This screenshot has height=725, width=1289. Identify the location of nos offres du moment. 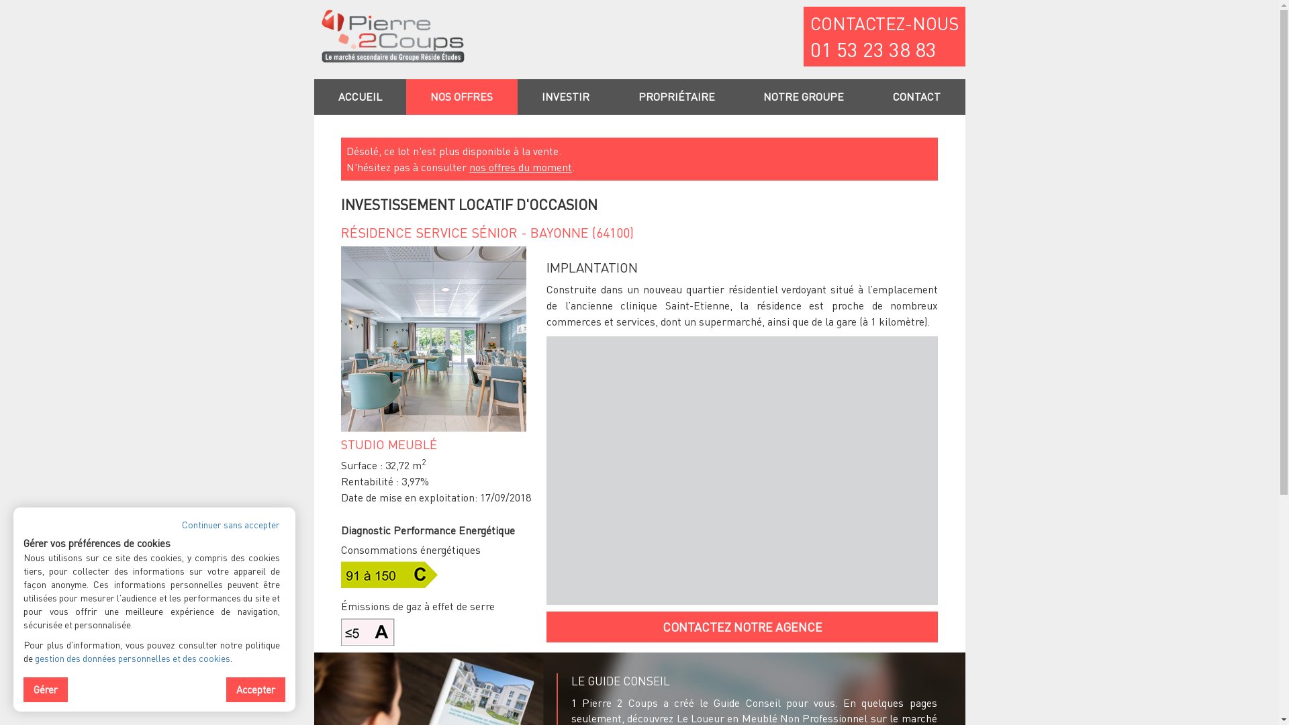
(521, 166).